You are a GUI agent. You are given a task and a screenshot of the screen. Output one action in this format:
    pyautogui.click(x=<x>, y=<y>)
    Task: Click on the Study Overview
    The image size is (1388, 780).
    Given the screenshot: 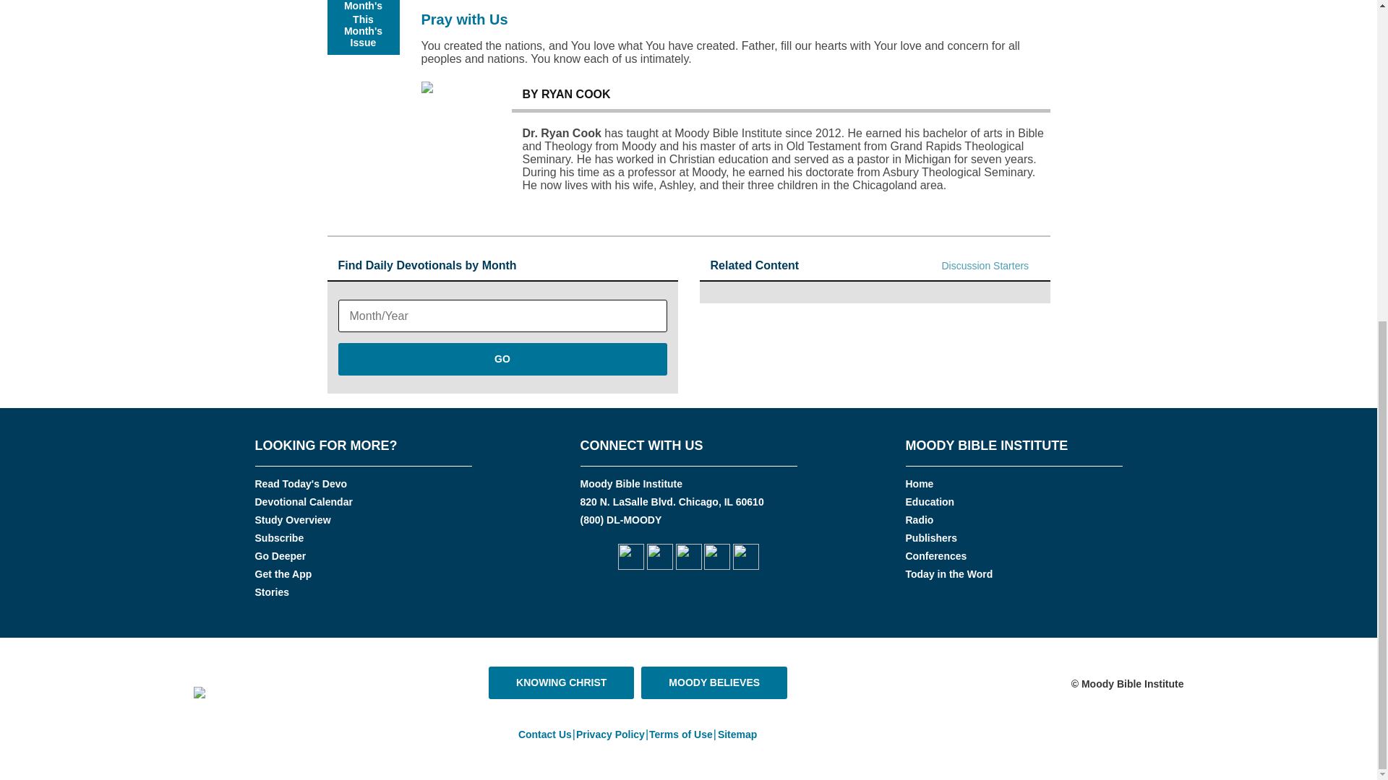 What is the action you would take?
    pyautogui.click(x=292, y=519)
    